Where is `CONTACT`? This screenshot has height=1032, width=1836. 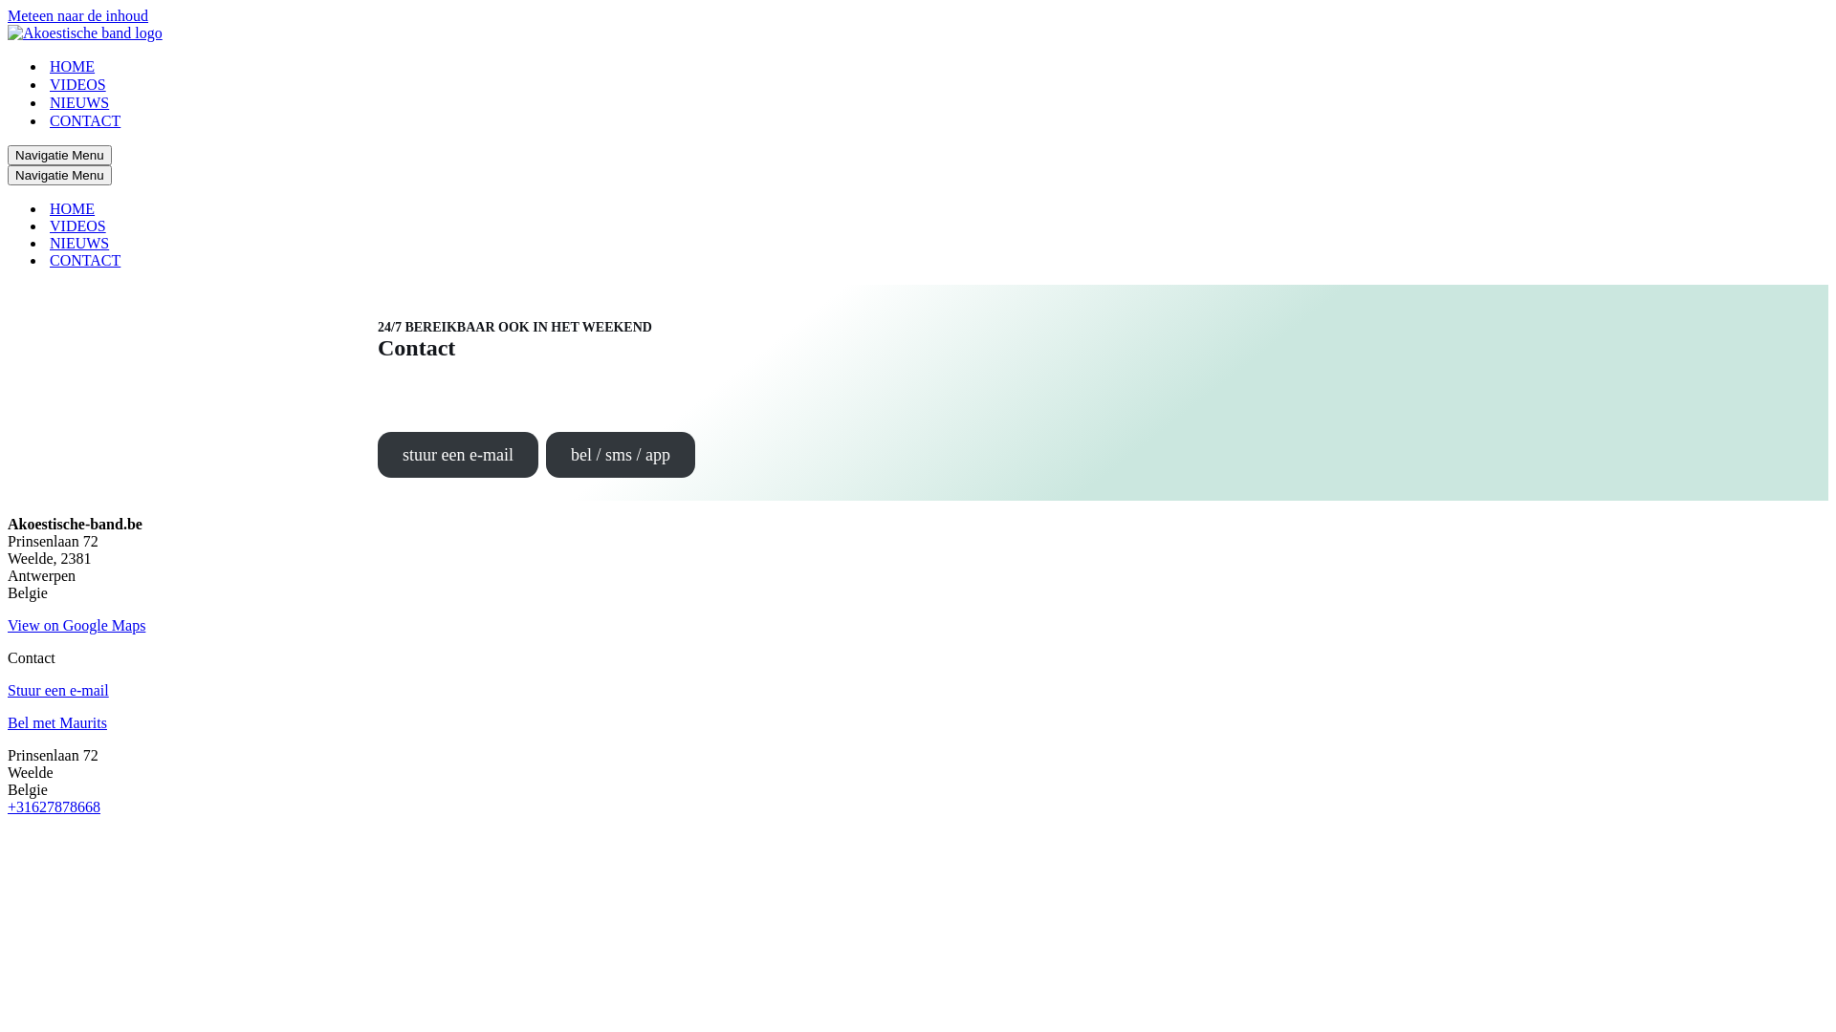
CONTACT is located at coordinates (85, 261).